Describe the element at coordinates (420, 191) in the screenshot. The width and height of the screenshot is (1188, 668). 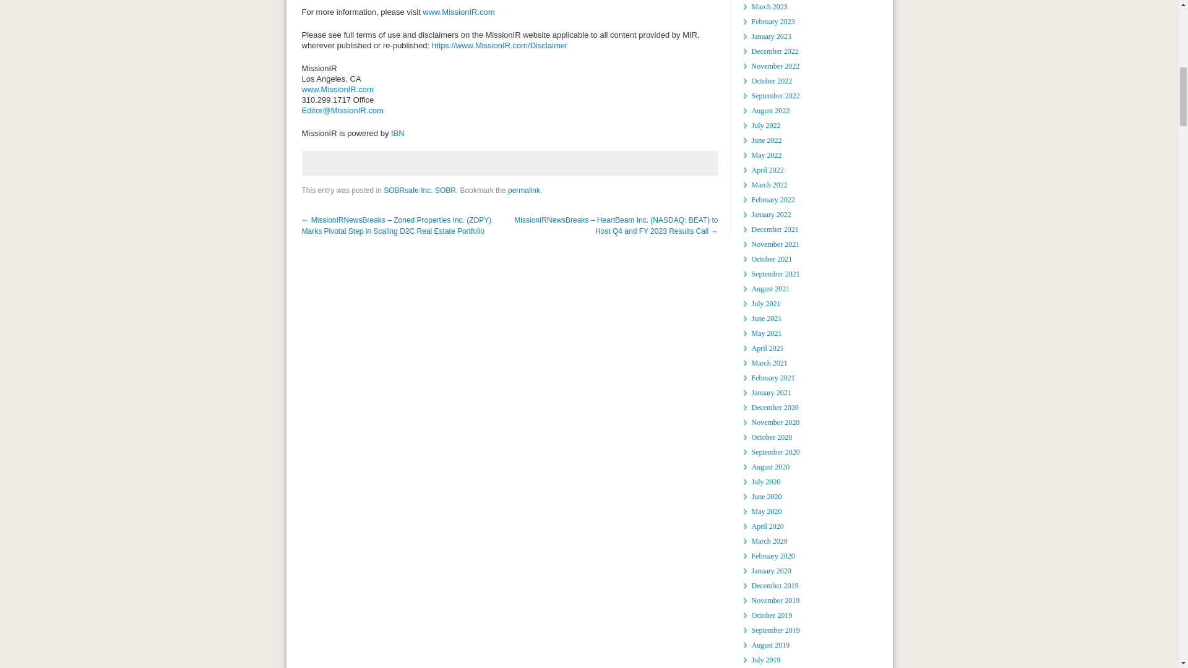
I see `SOBRsafe Inc. SOBR` at that location.